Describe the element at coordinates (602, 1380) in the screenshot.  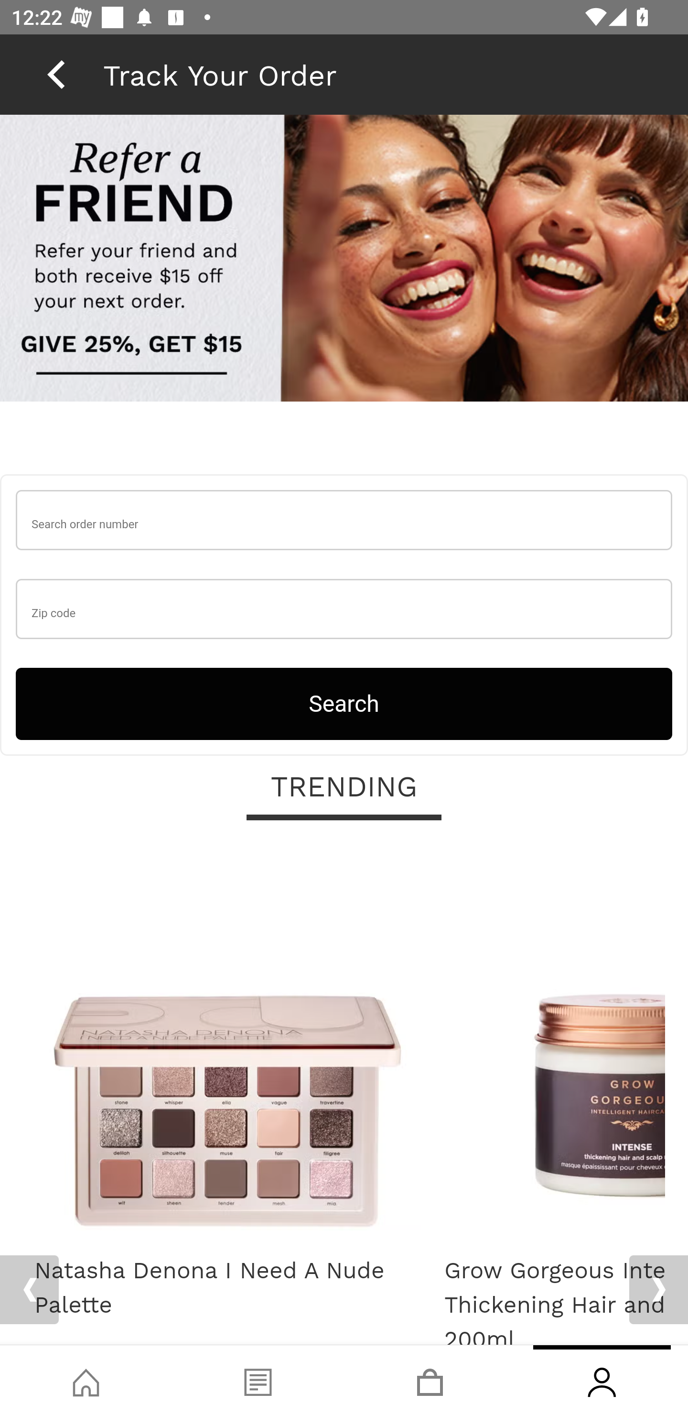
I see `Account, tab, 4 of 4` at that location.